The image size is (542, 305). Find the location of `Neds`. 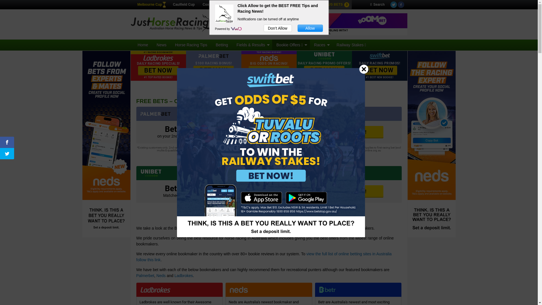

Neds is located at coordinates (161, 276).